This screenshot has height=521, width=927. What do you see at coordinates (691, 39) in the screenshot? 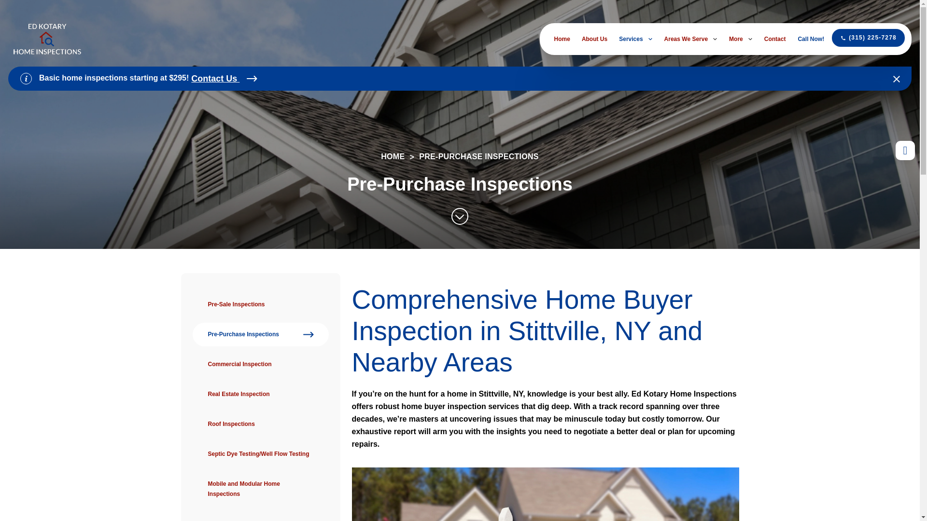
I see `Areas We Serve` at bounding box center [691, 39].